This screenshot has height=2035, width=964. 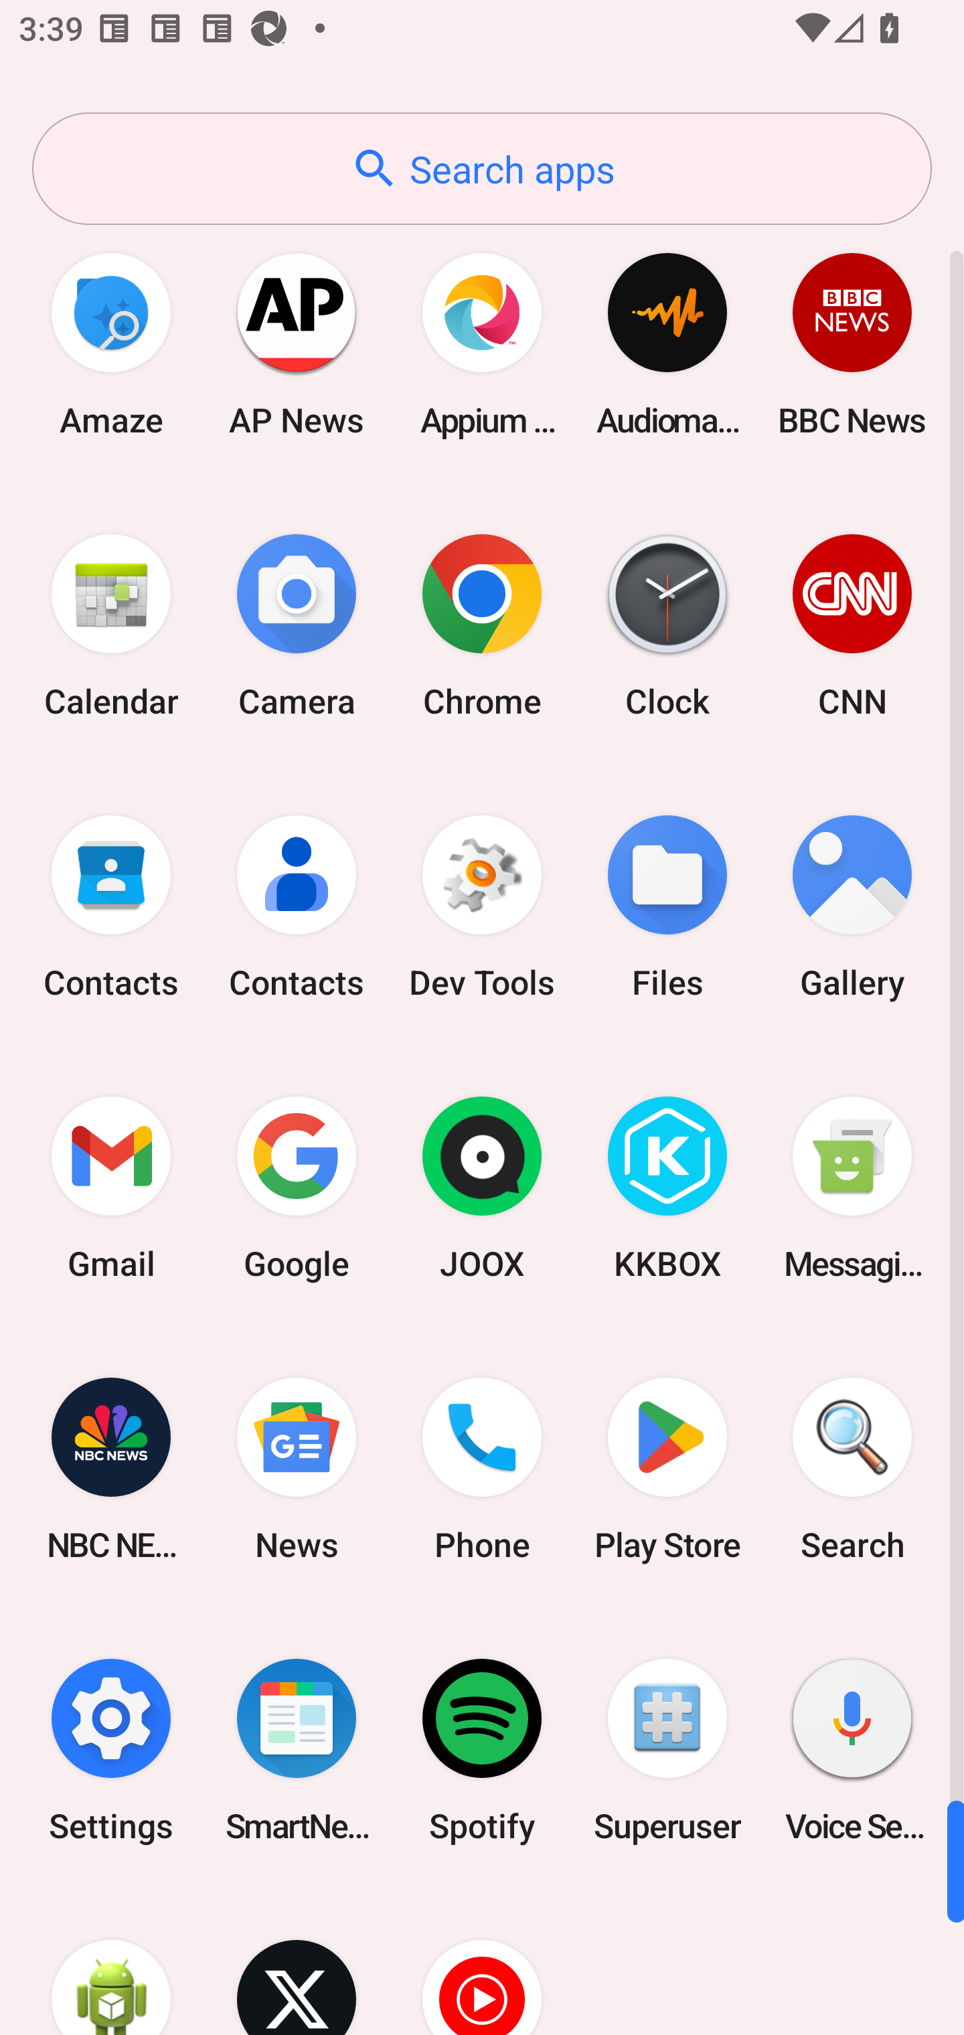 What do you see at coordinates (297, 344) in the screenshot?
I see `AP News` at bounding box center [297, 344].